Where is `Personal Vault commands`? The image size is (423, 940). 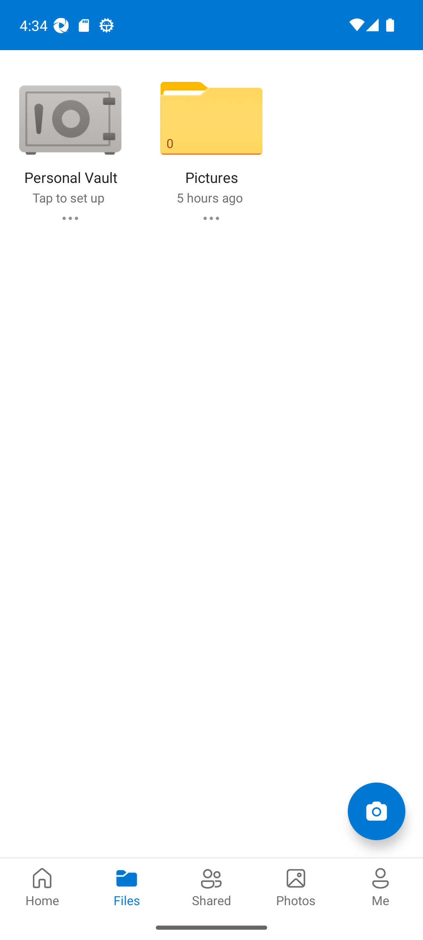 Personal Vault commands is located at coordinates (70, 218).